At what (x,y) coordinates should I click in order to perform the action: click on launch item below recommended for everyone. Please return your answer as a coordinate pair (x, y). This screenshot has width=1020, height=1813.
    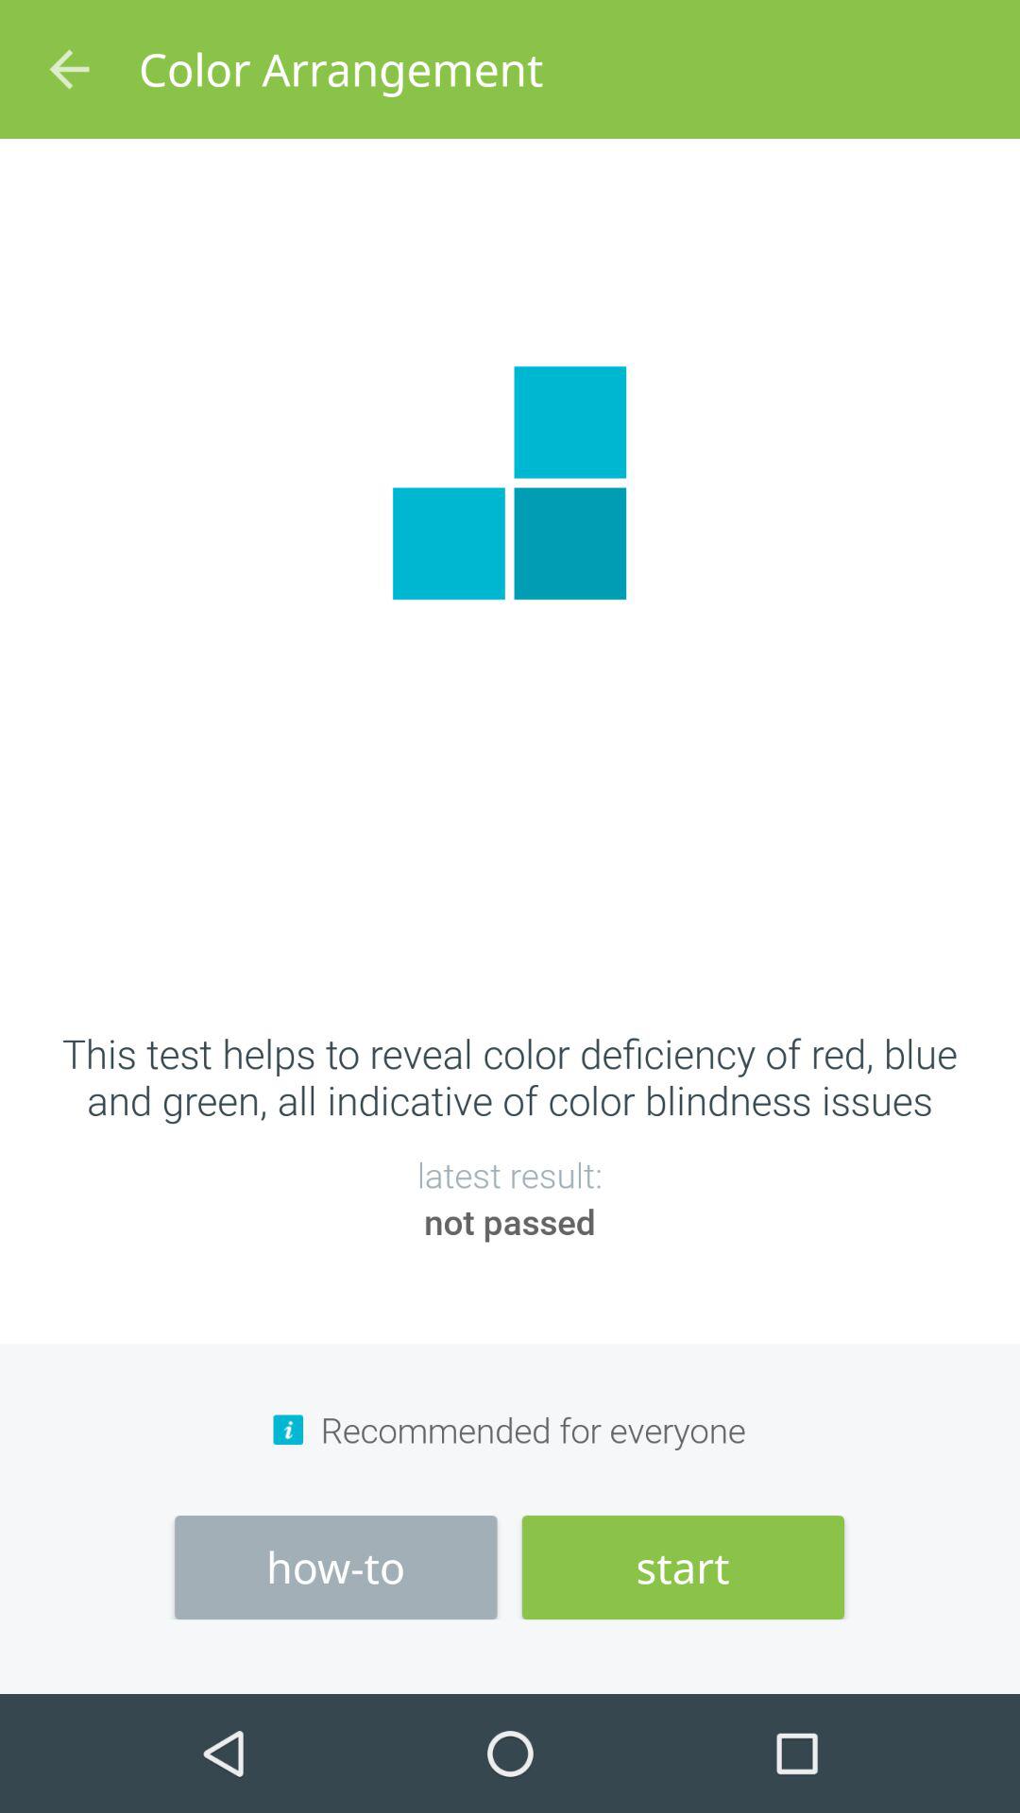
    Looking at the image, I should click on (683, 1567).